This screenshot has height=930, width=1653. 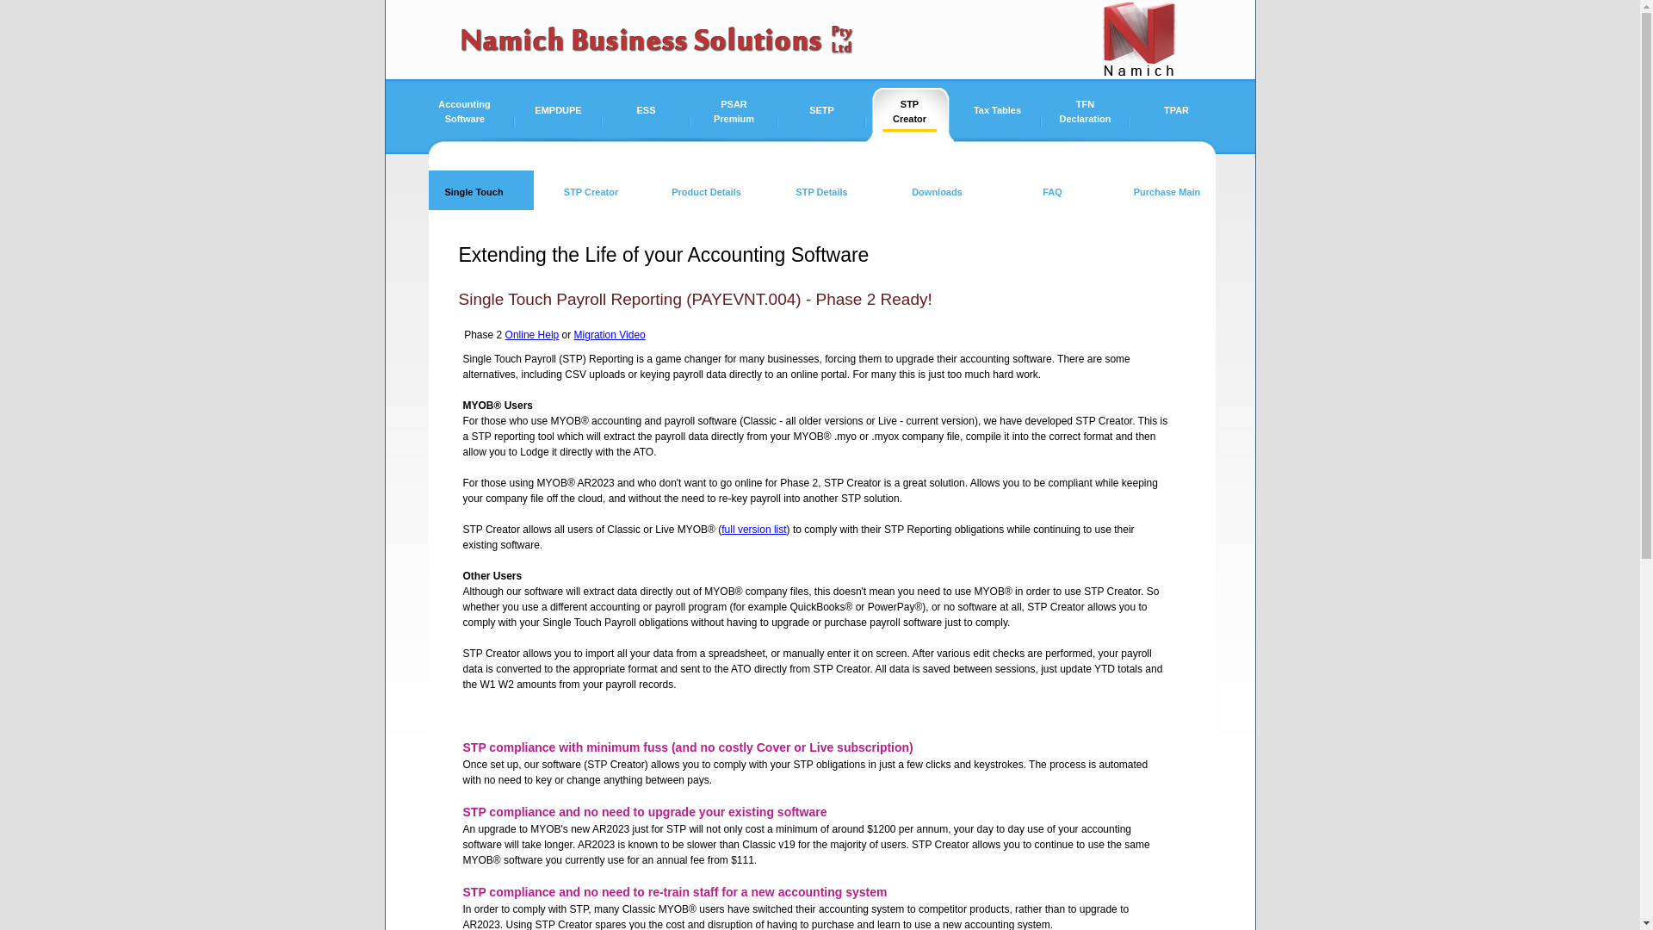 I want to click on PSAR
Premium, so click(x=734, y=121).